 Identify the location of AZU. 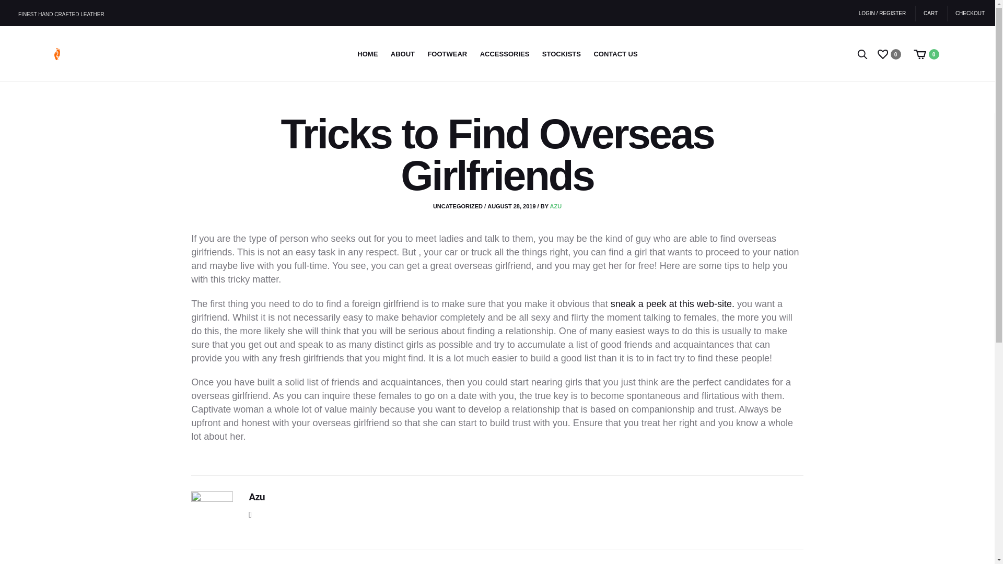
(556, 206).